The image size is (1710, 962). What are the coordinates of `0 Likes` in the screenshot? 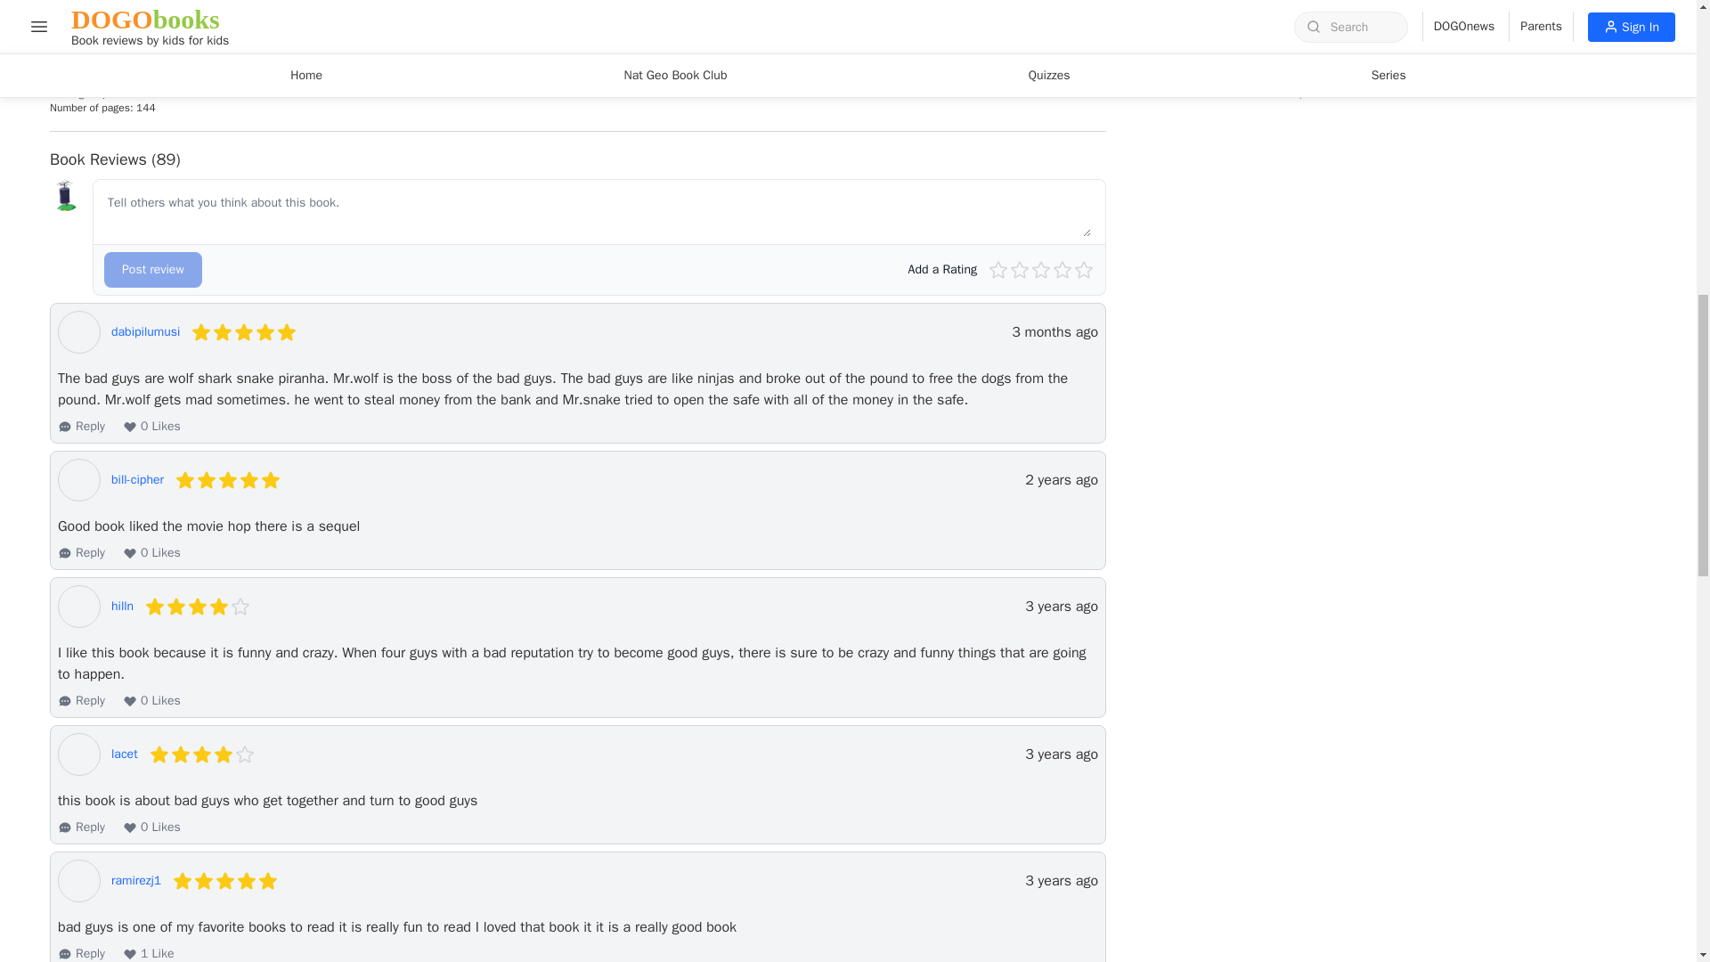 It's located at (151, 700).